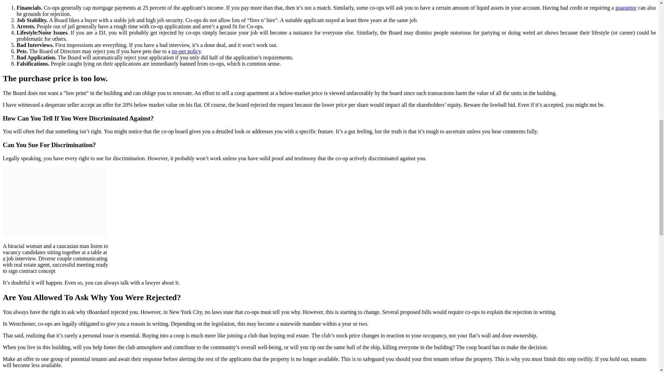 The height and width of the screenshot is (373, 664). What do you see at coordinates (186, 51) in the screenshot?
I see `no-pet policy` at bounding box center [186, 51].